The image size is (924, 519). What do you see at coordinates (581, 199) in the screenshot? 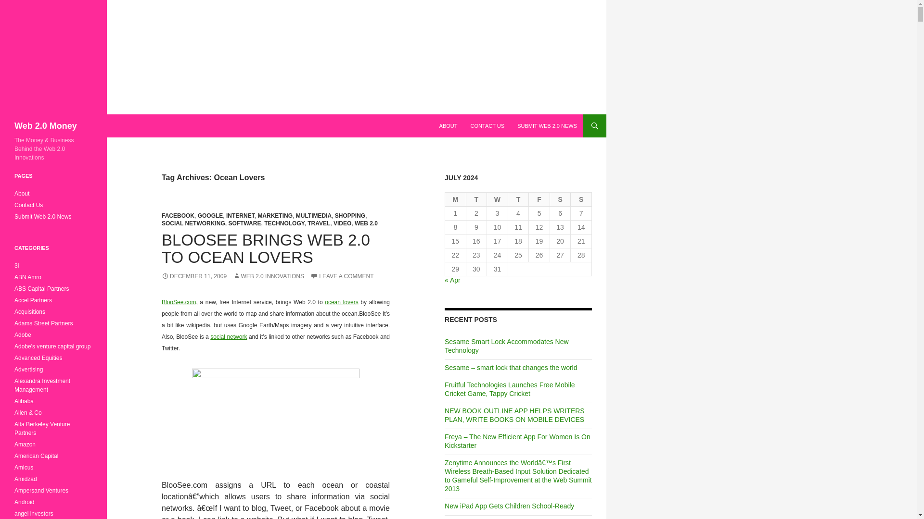
I see `Sunday` at bounding box center [581, 199].